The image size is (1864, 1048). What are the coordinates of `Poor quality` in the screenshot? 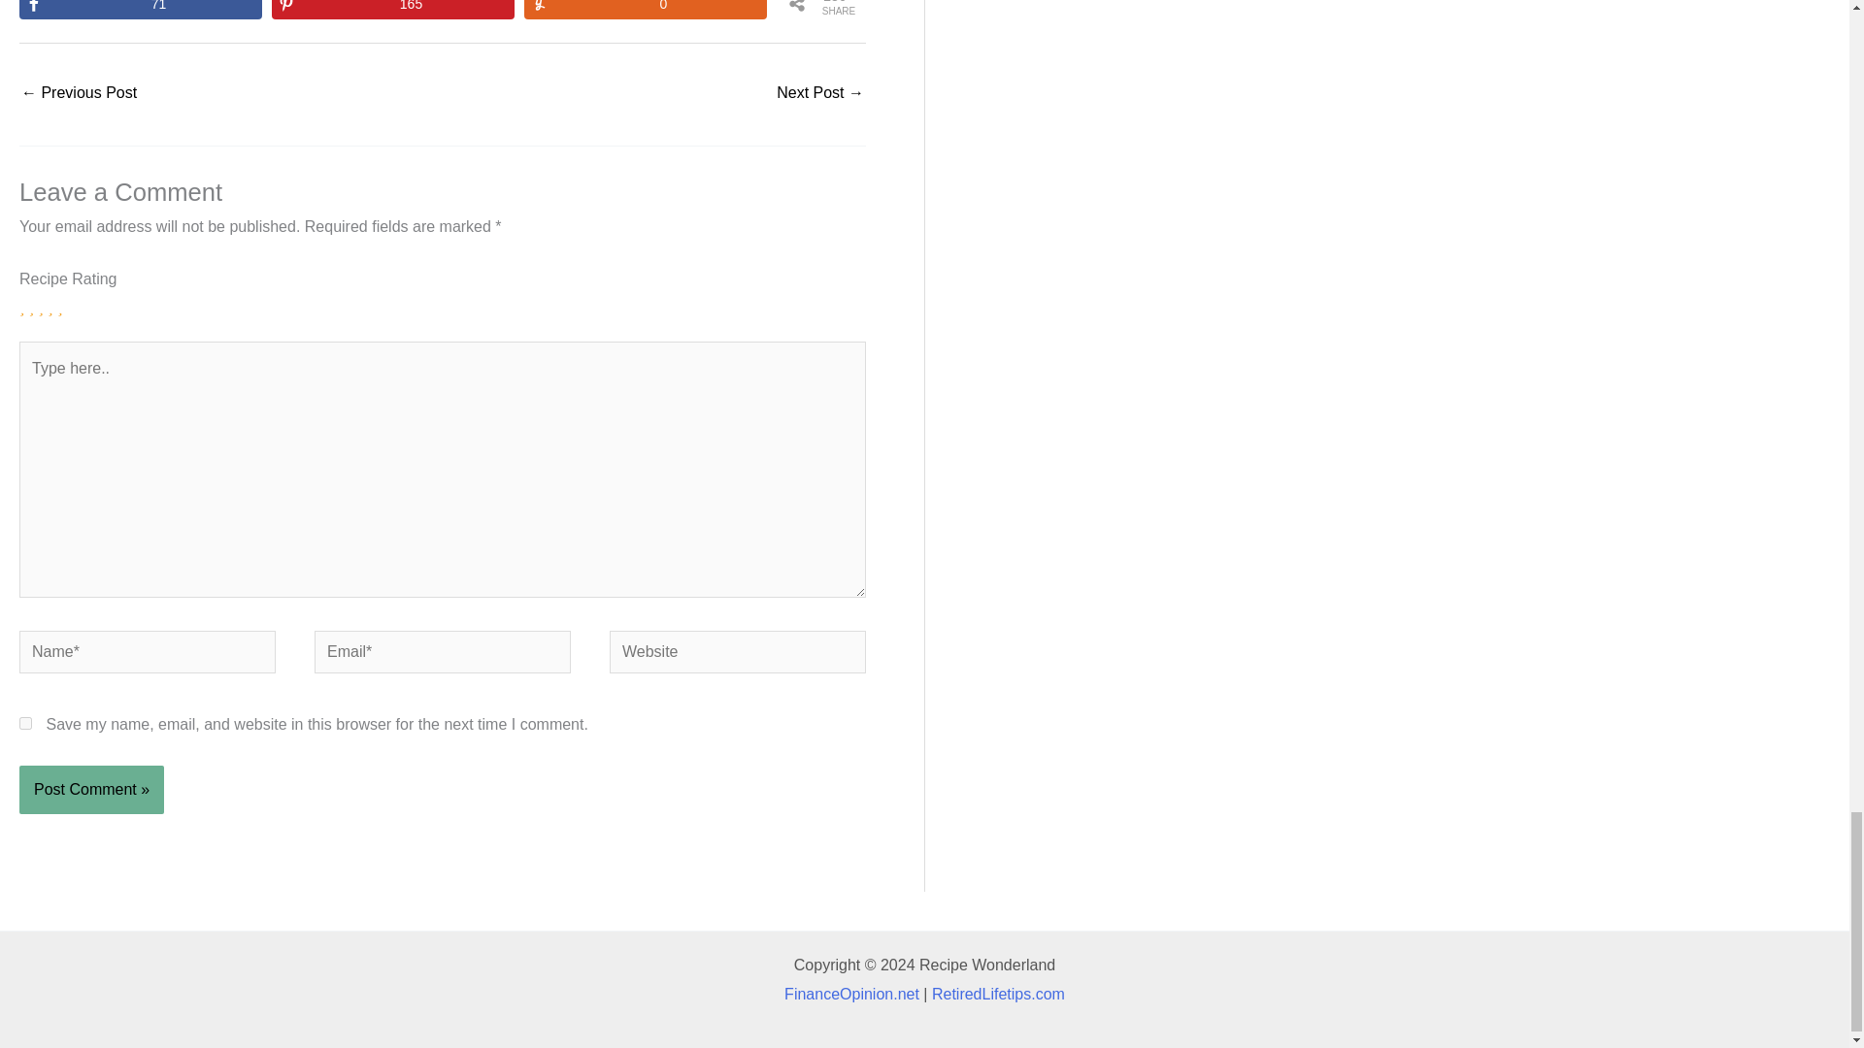 It's located at (31, 307).